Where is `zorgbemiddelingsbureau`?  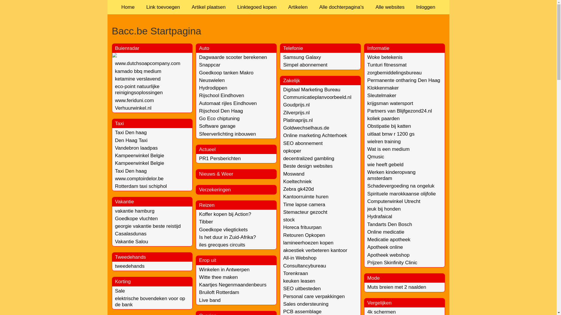
zorgbemiddelingsbureau is located at coordinates (394, 73).